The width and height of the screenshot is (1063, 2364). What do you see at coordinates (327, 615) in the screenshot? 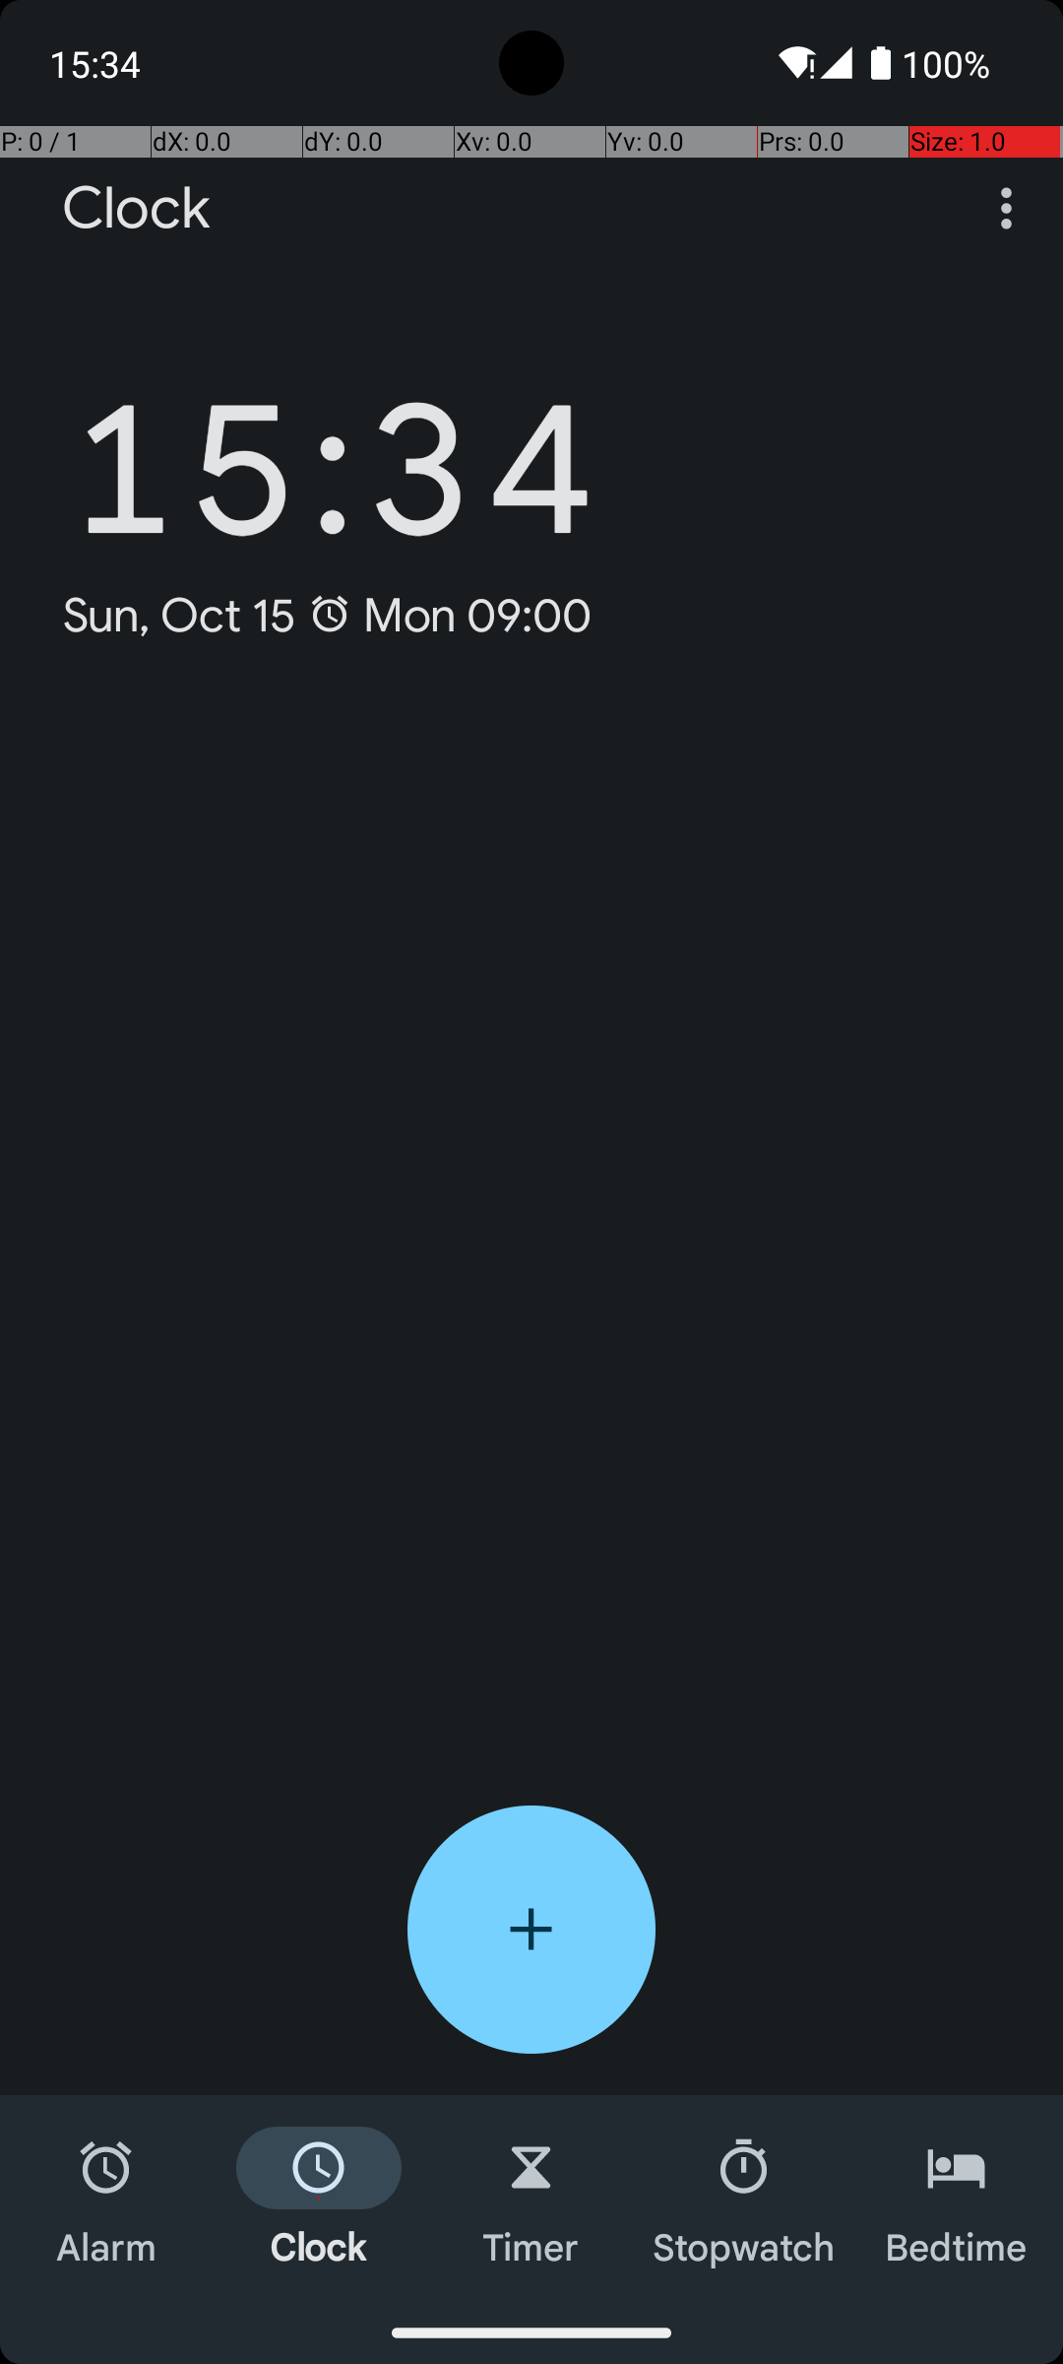
I see `Sun, Oct 15 A Mon 09:00` at bounding box center [327, 615].